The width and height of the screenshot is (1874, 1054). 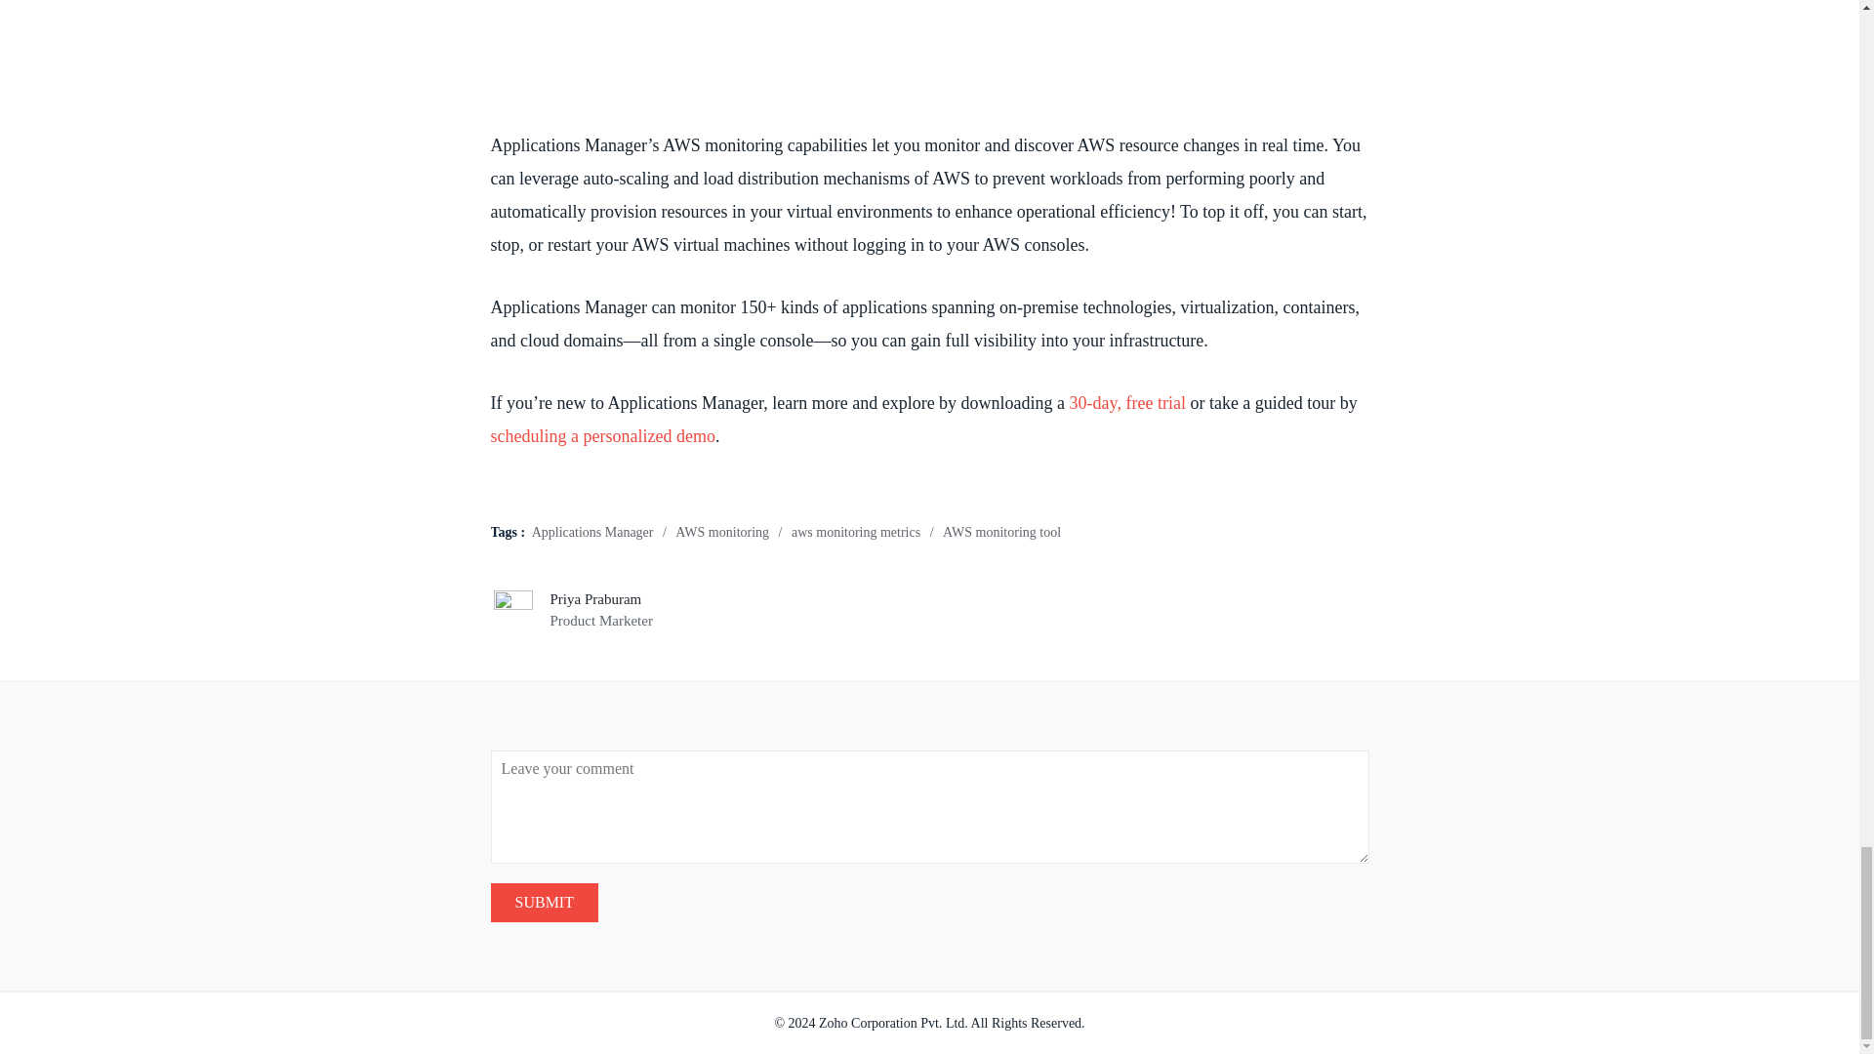 I want to click on Applications Manager, so click(x=593, y=531).